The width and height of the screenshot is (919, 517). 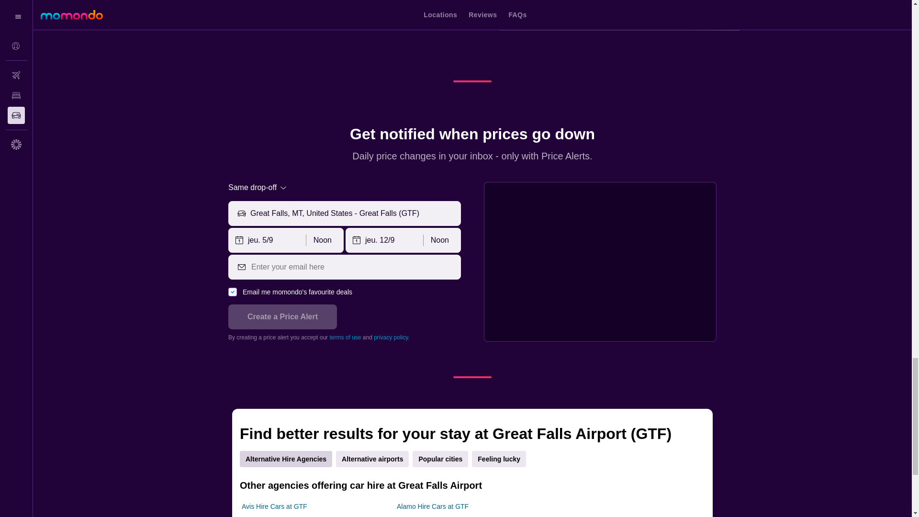 What do you see at coordinates (440, 459) in the screenshot?
I see `Popular cities` at bounding box center [440, 459].